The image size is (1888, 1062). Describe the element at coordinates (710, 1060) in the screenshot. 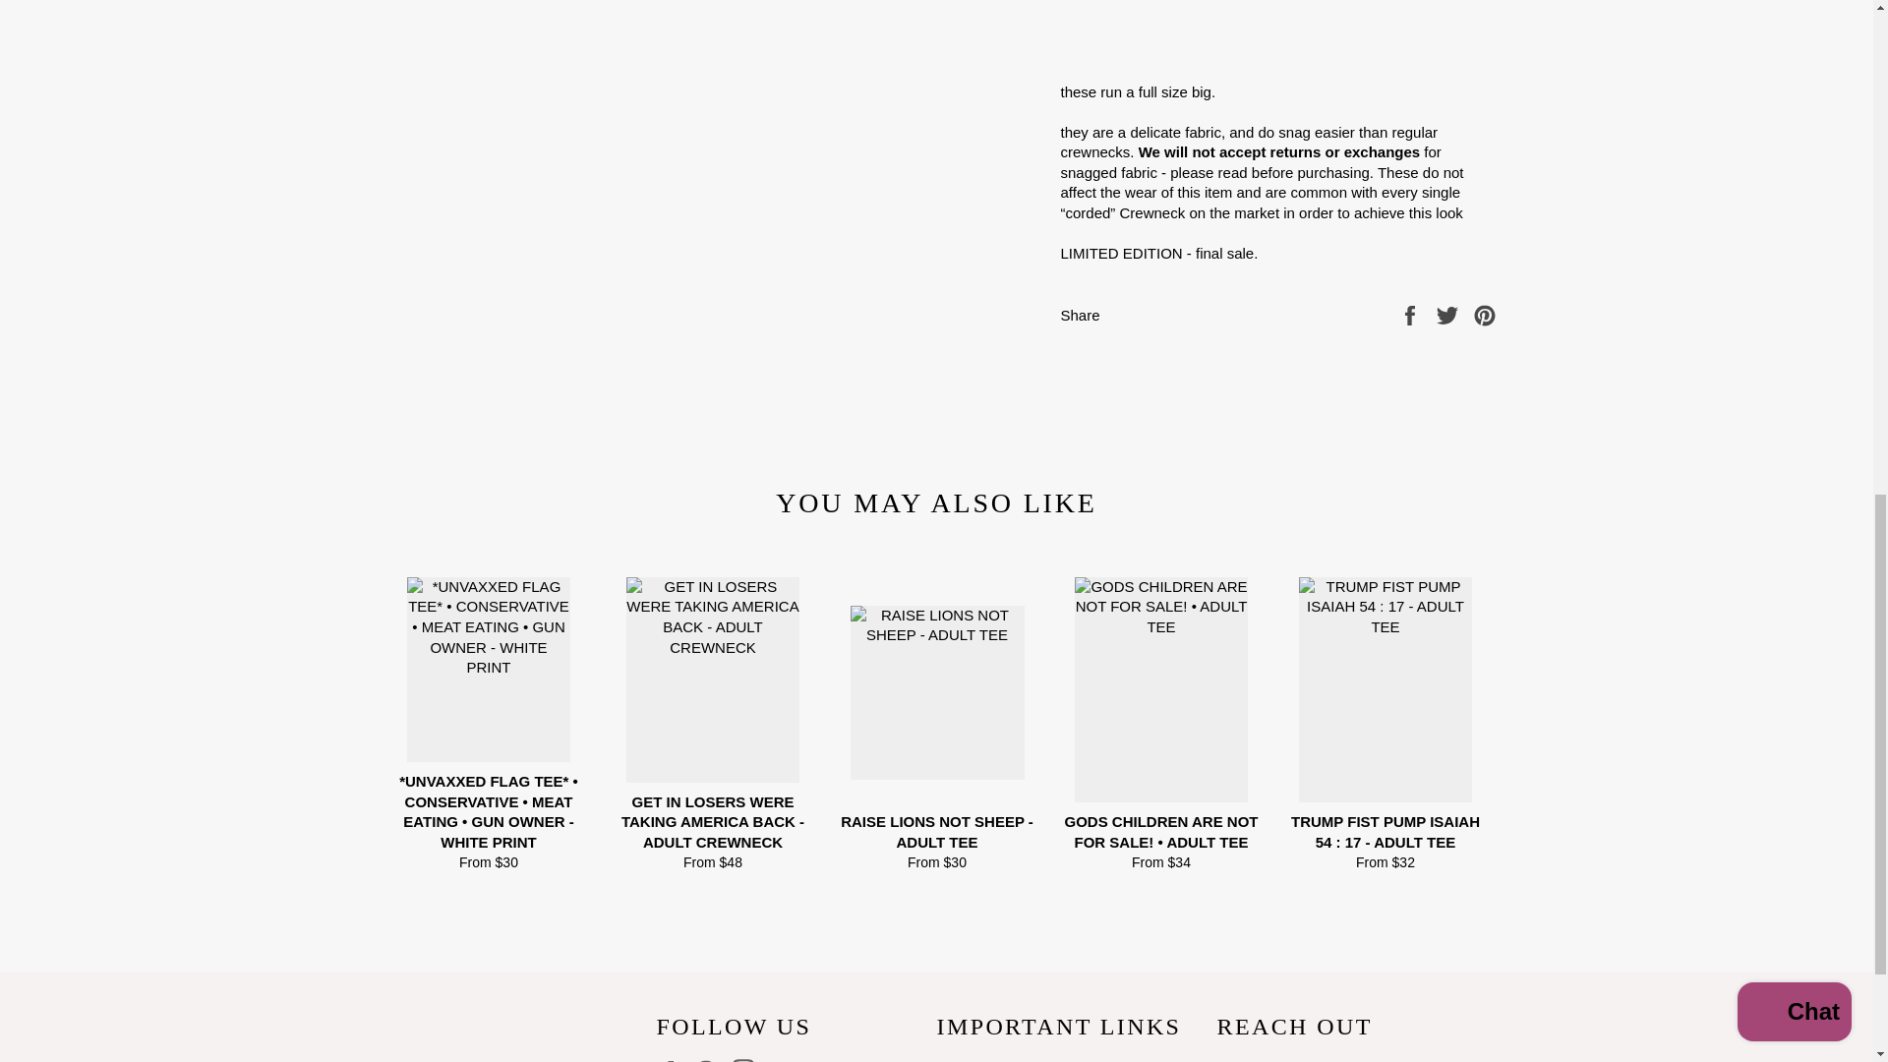

I see `Little Hunters Wife on Pinterest` at that location.